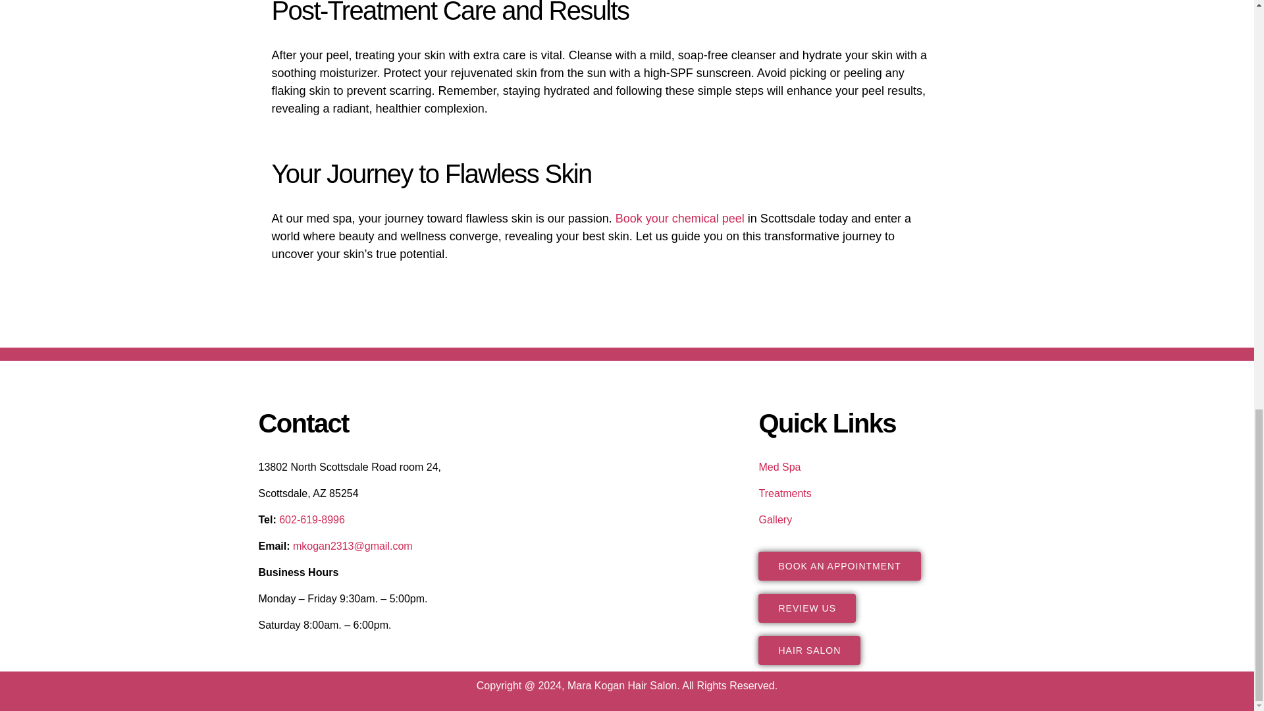 The image size is (1264, 711). What do you see at coordinates (785, 493) in the screenshot?
I see `Treatments` at bounding box center [785, 493].